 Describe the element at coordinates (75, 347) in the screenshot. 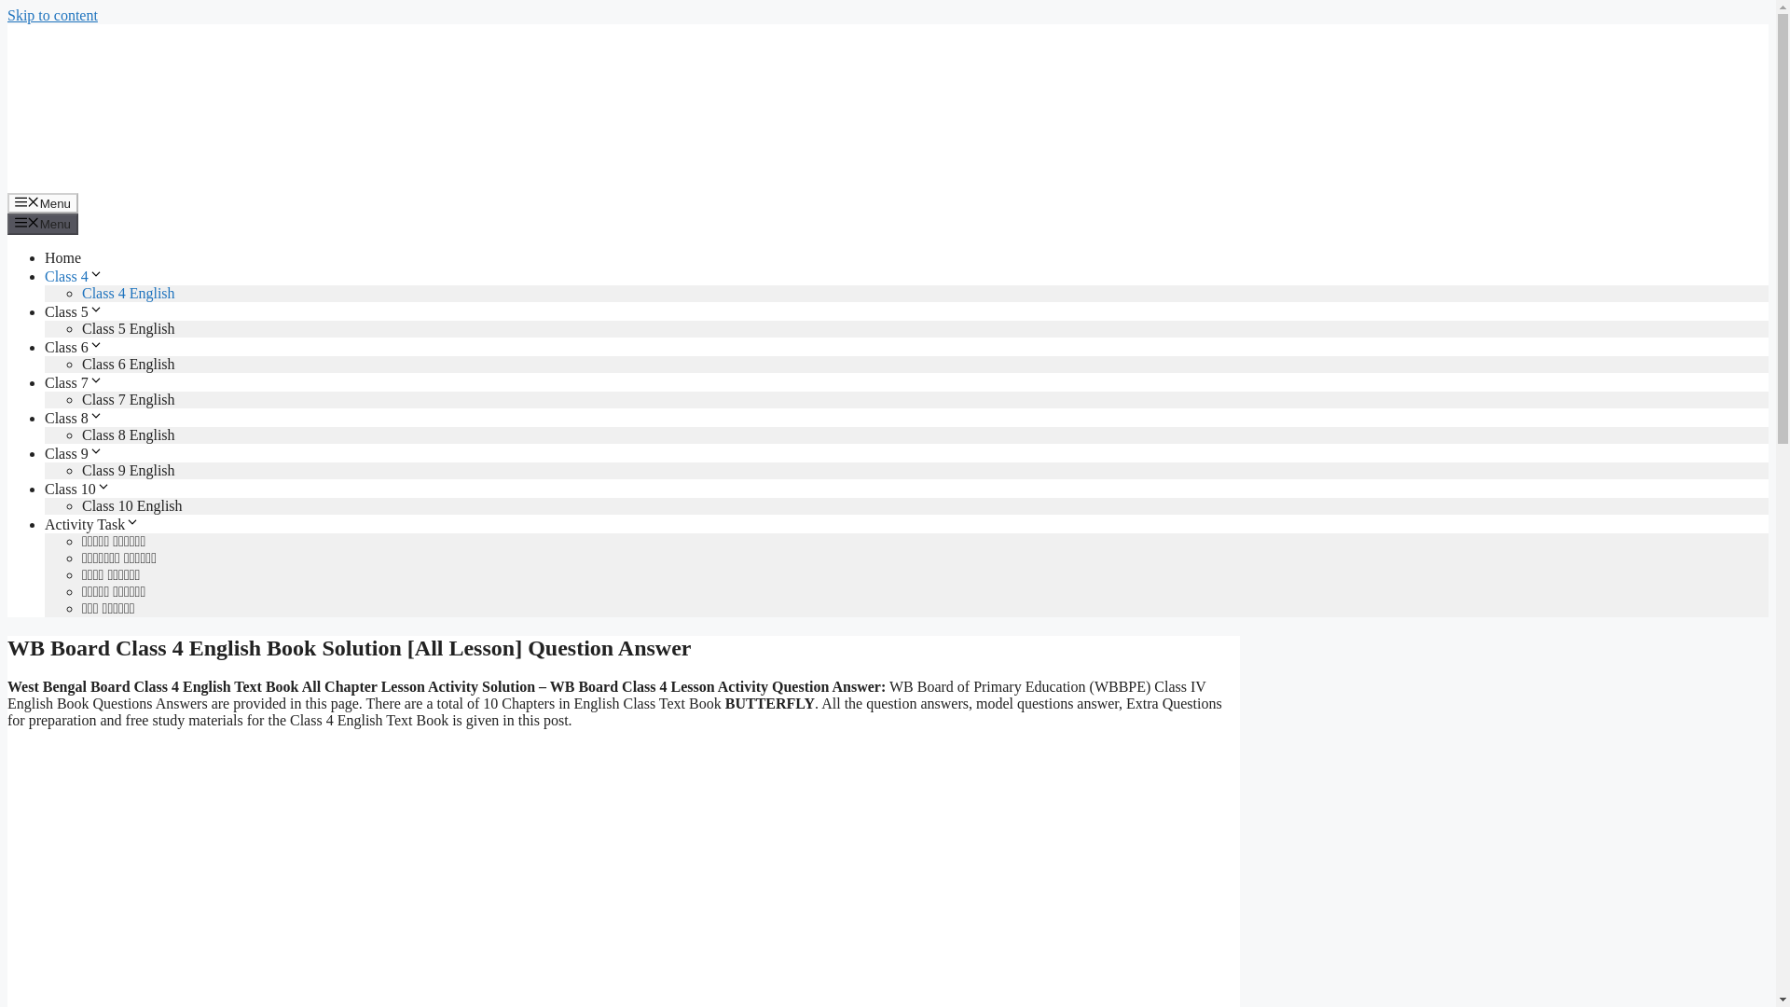

I see `Class 6` at that location.